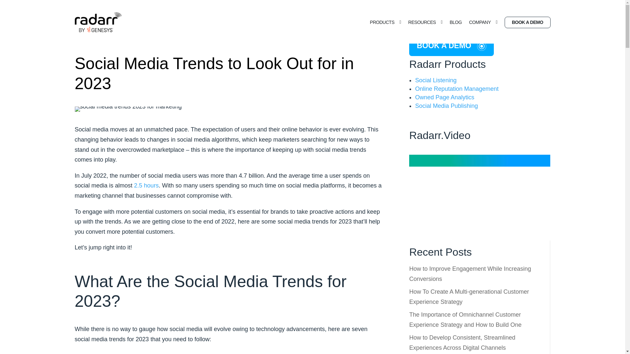 The width and height of the screenshot is (630, 354). I want to click on social media trends 2023 for marketing, so click(128, 109).